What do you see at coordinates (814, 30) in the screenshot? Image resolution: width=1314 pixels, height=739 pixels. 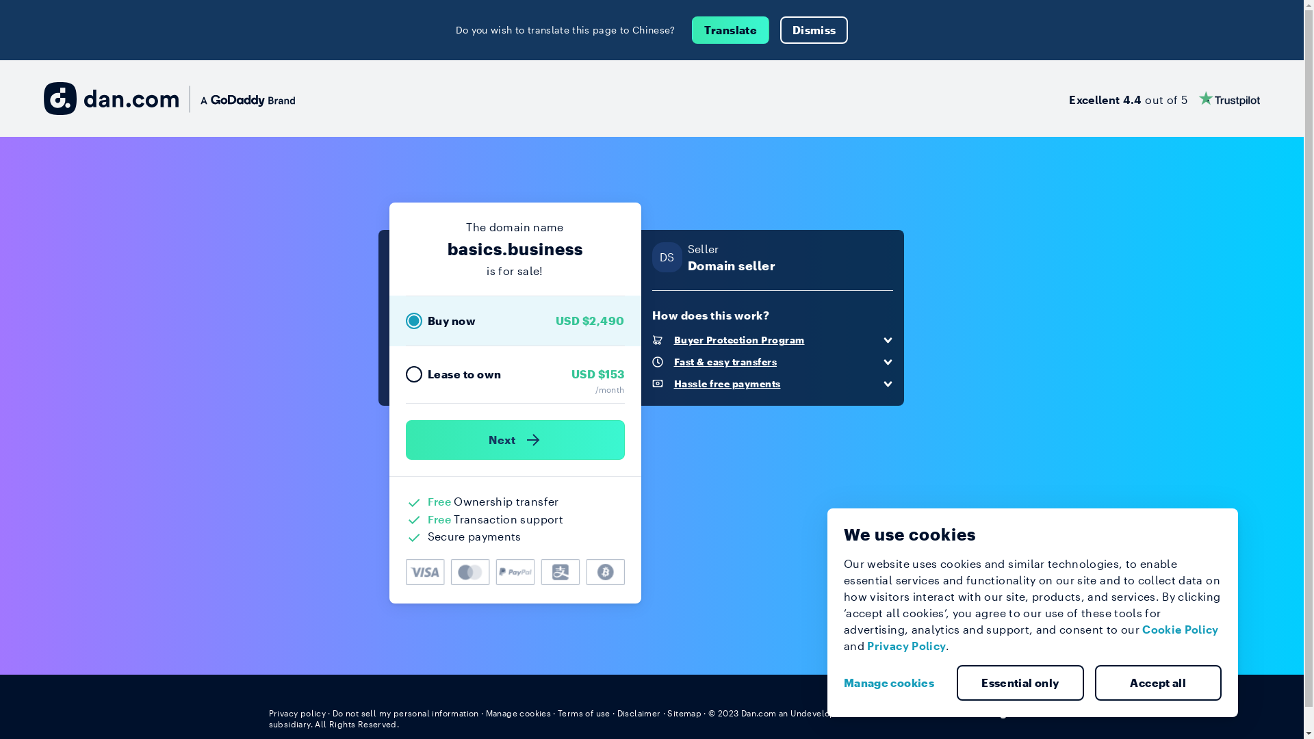 I see `Dismiss` at bounding box center [814, 30].